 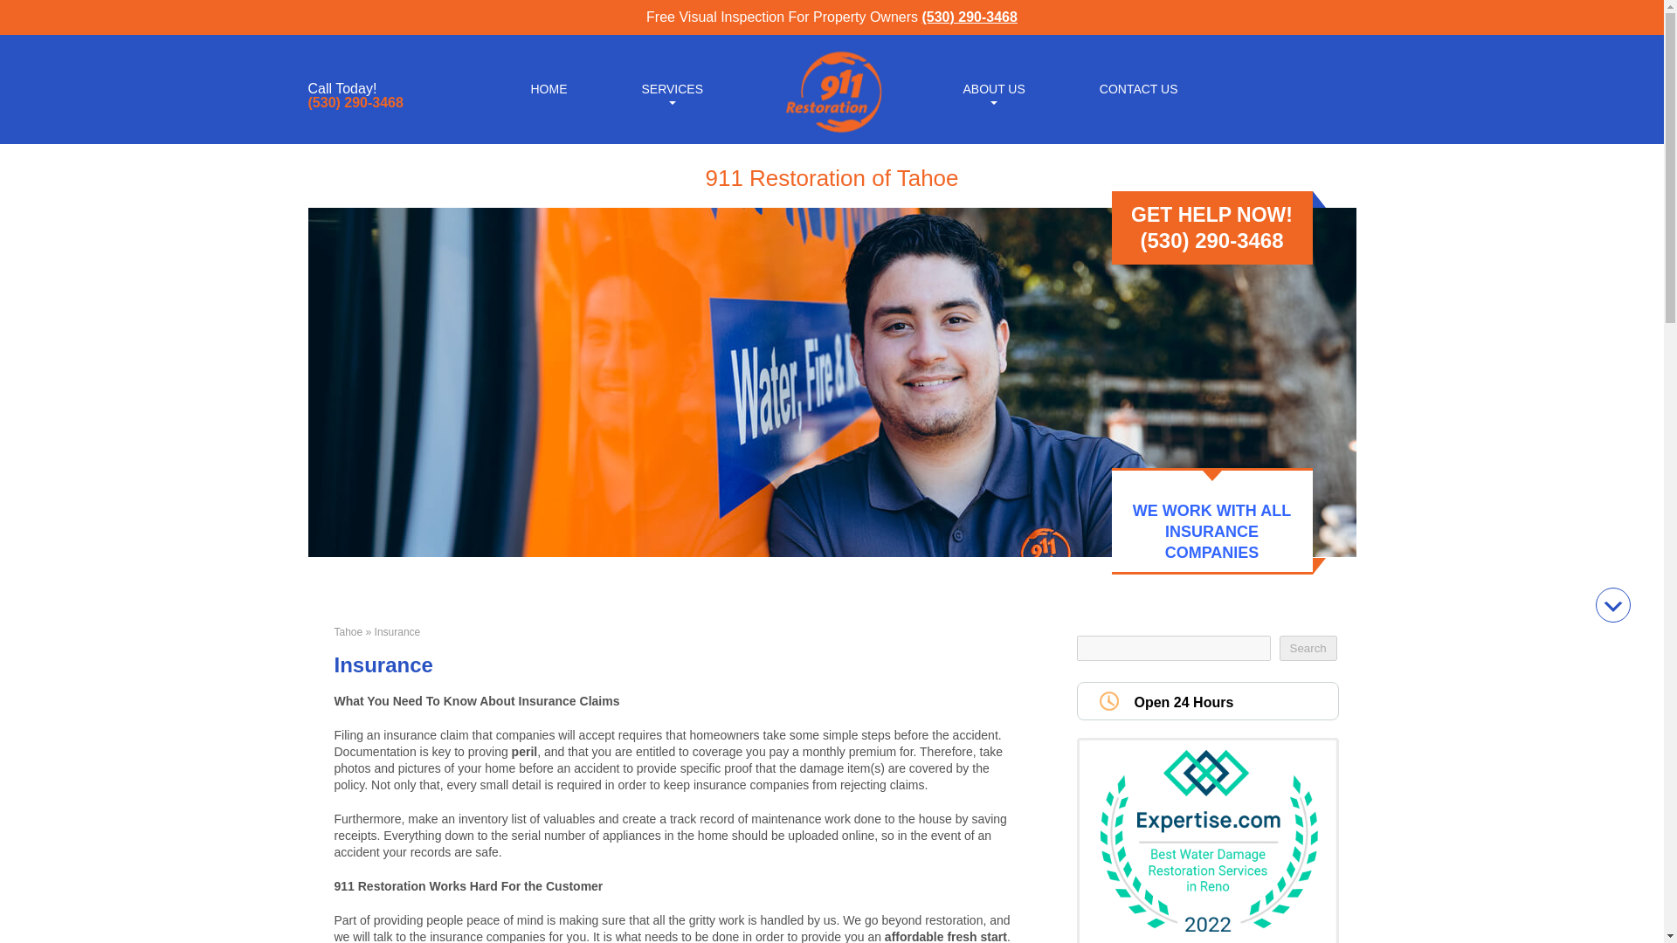 What do you see at coordinates (1612, 604) in the screenshot?
I see `Scroll to Down` at bounding box center [1612, 604].